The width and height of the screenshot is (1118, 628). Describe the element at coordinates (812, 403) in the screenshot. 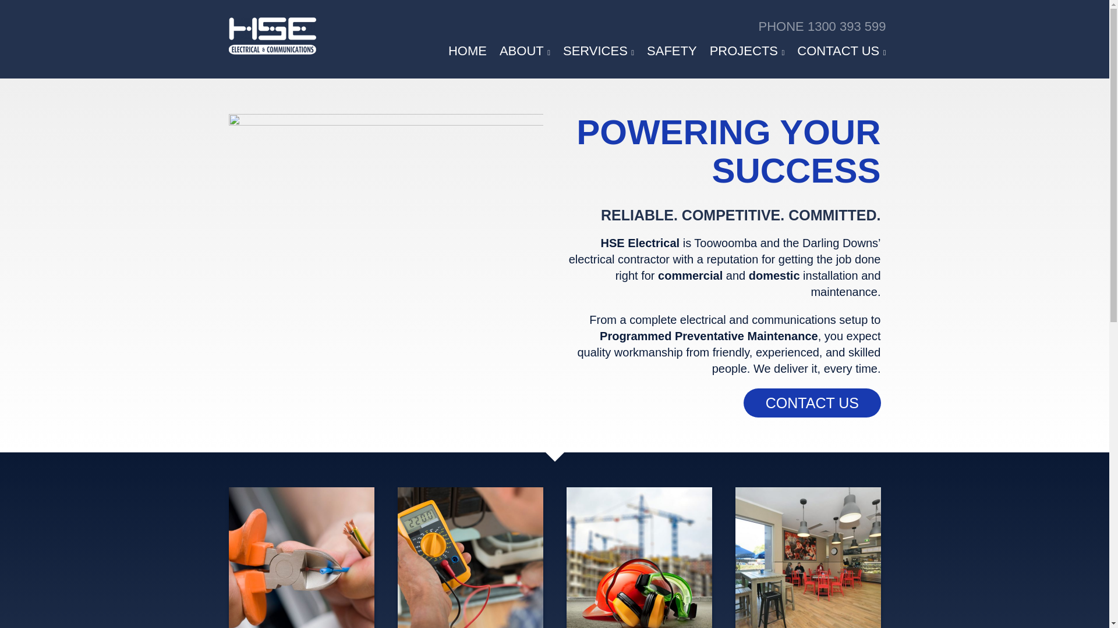

I see `CONTACT US` at that location.